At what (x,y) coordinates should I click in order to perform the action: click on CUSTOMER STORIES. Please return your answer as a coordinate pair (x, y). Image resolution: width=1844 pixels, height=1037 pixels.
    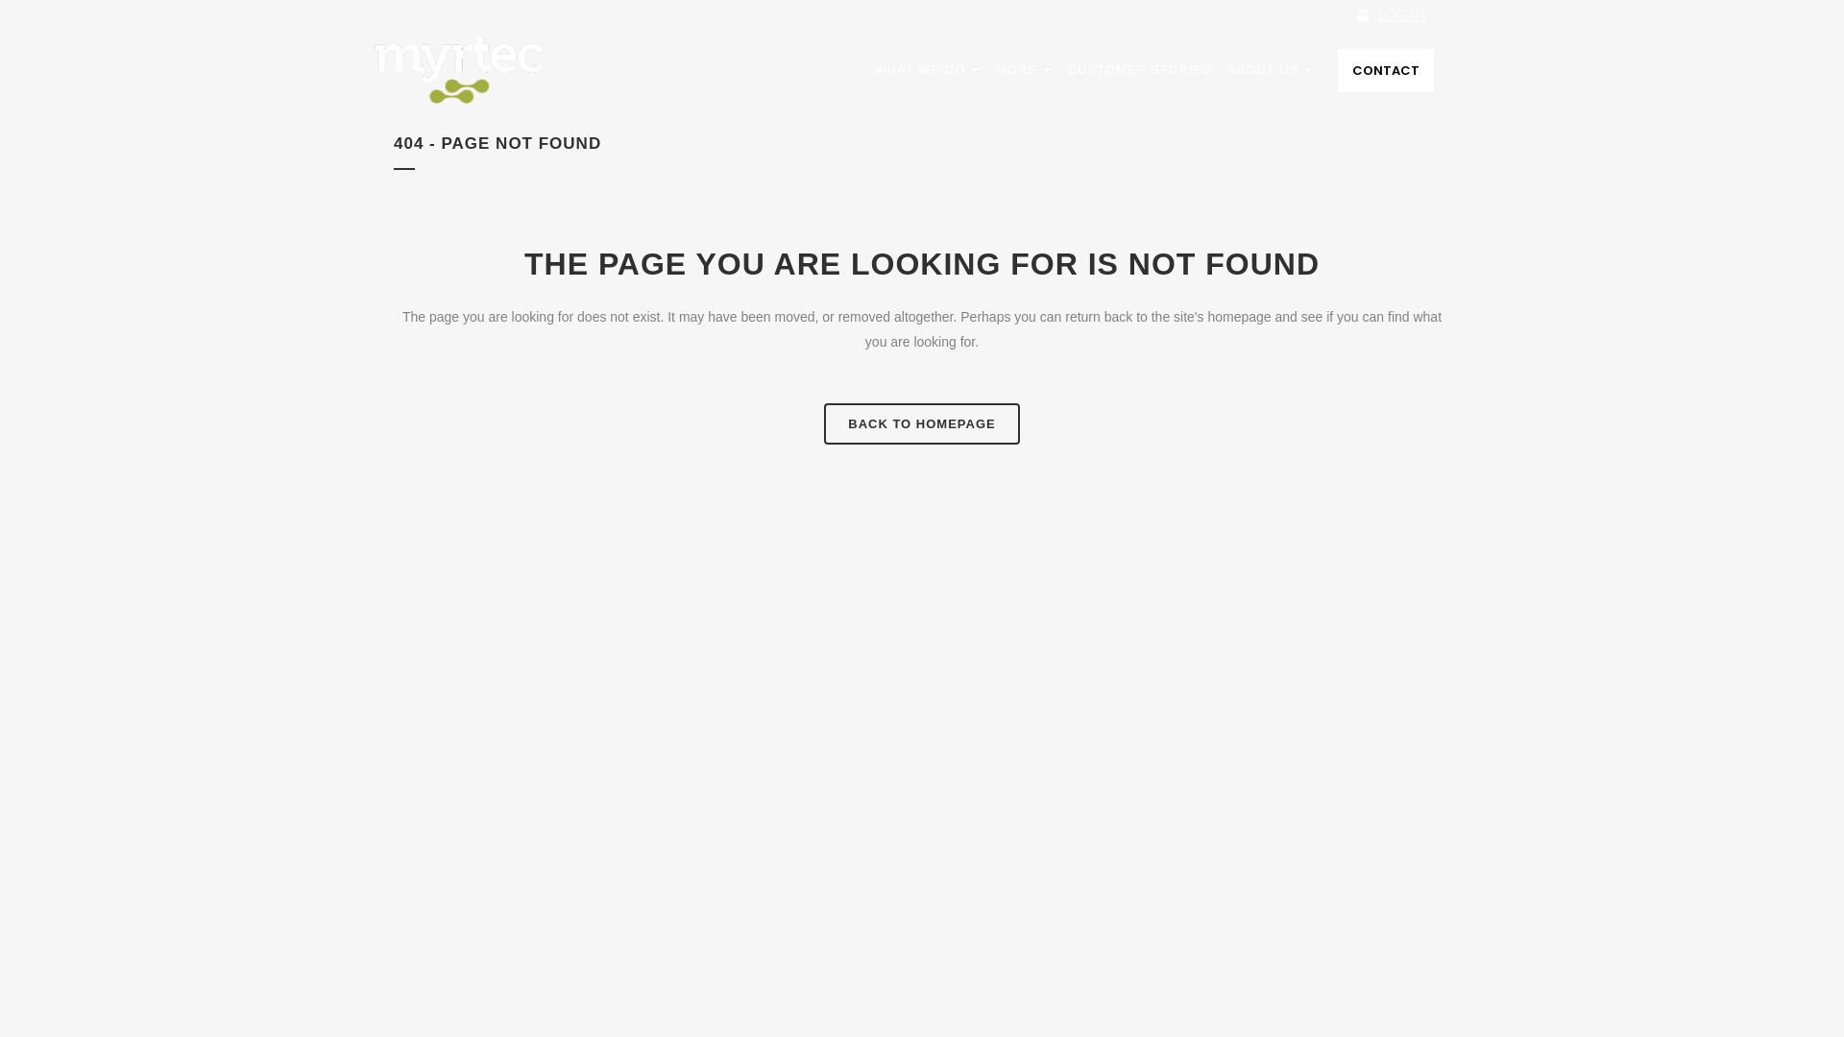
    Looking at the image, I should click on (1141, 70).